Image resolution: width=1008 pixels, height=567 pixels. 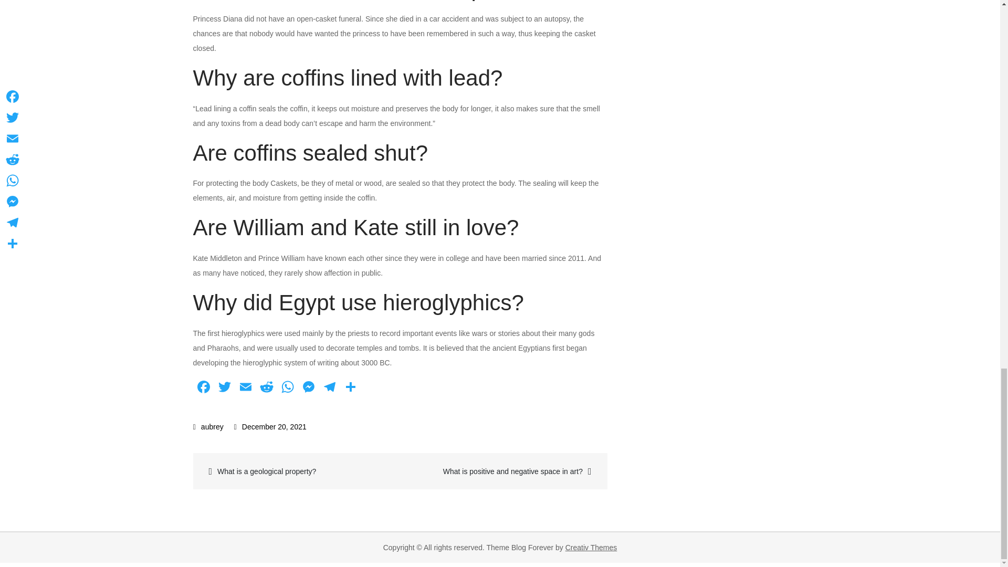 I want to click on What is positive and negative space in art?, so click(x=502, y=471).